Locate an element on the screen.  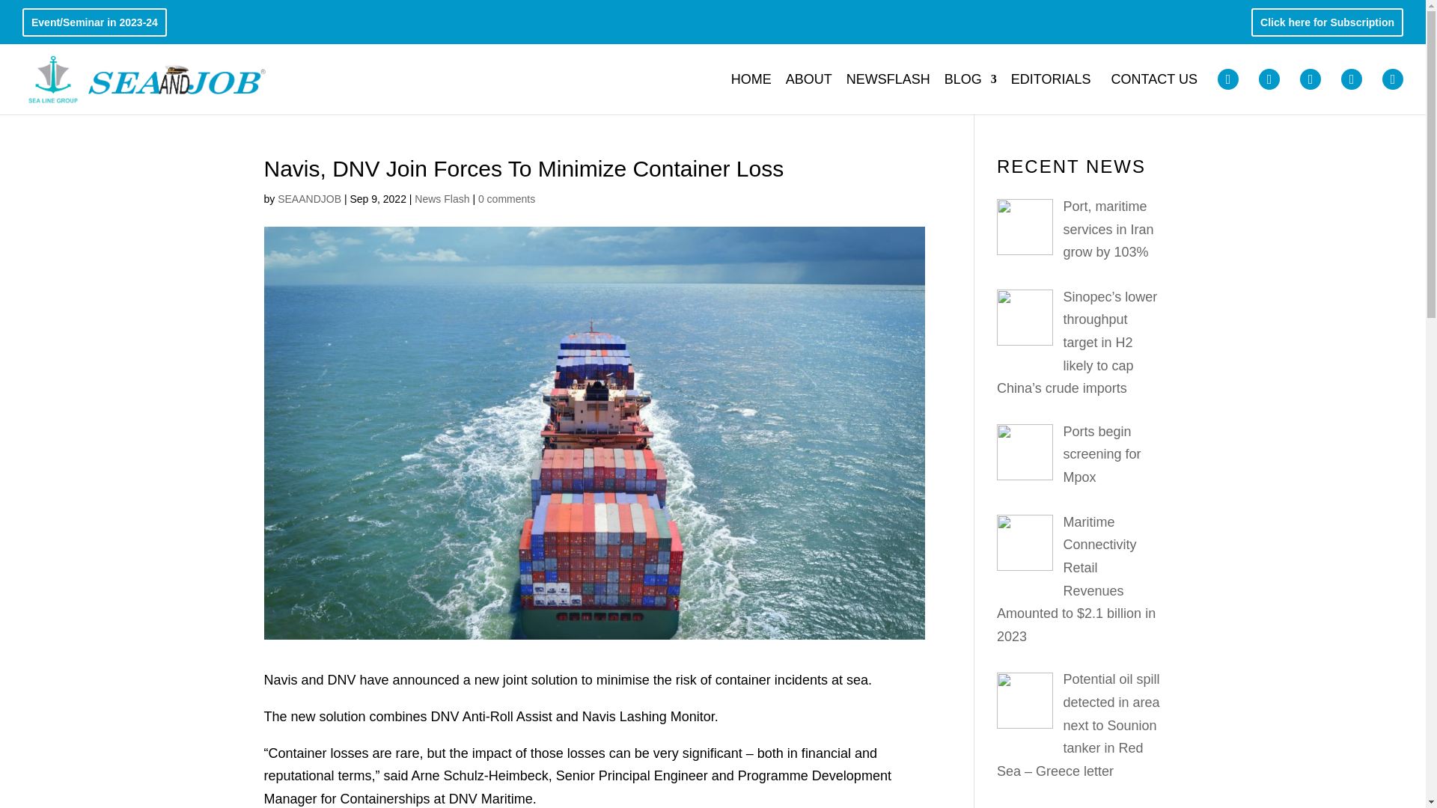
Ports begin screening for Mpox is located at coordinates (1102, 455).